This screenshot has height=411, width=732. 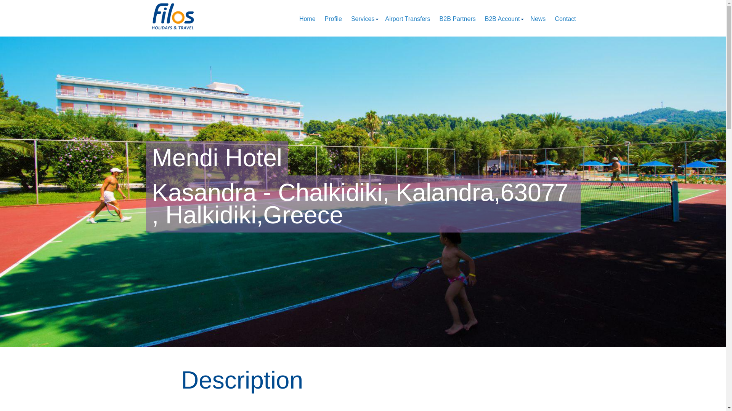 I want to click on Home, so click(x=307, y=19).